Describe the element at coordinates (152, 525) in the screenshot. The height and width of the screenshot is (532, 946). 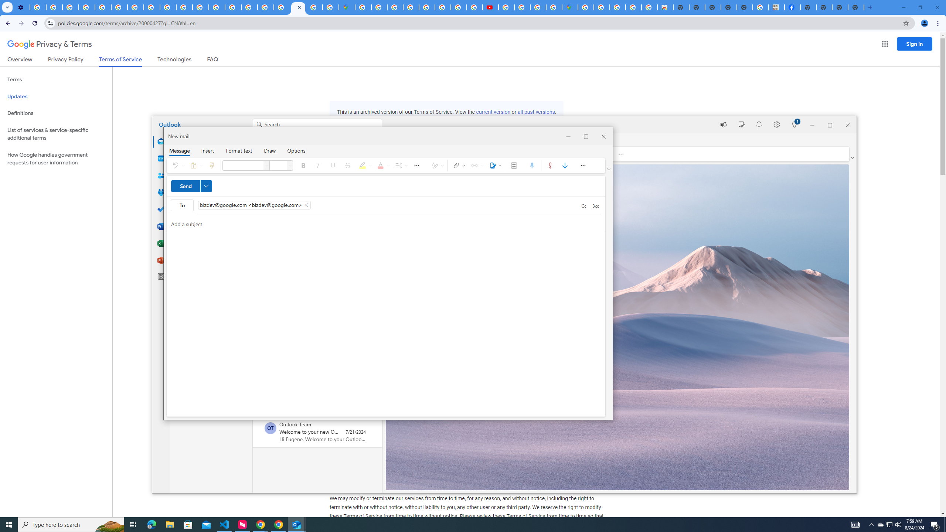
I see `Microsoft Edge` at that location.